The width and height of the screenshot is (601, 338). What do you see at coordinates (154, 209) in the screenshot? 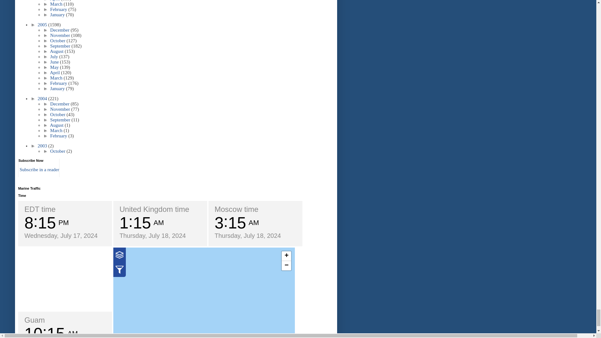
I see `actual time United Kingdom` at bounding box center [154, 209].